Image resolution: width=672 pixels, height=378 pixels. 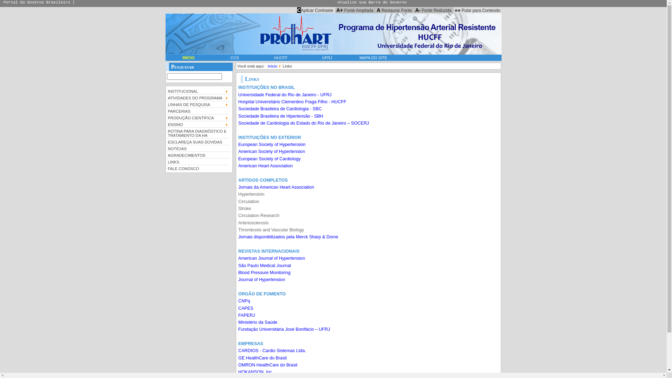 What do you see at coordinates (256, 372) in the screenshot?
I see `HOKANSON, Inc.` at bounding box center [256, 372].